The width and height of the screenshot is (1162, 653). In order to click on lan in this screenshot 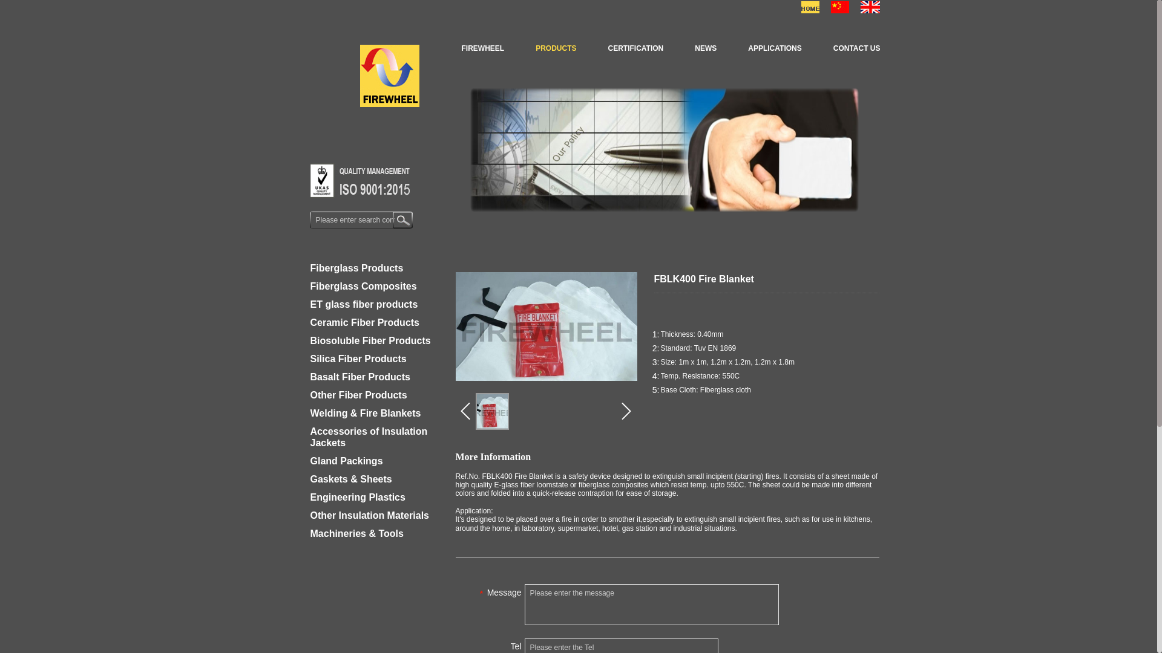, I will do `click(840, 7)`.